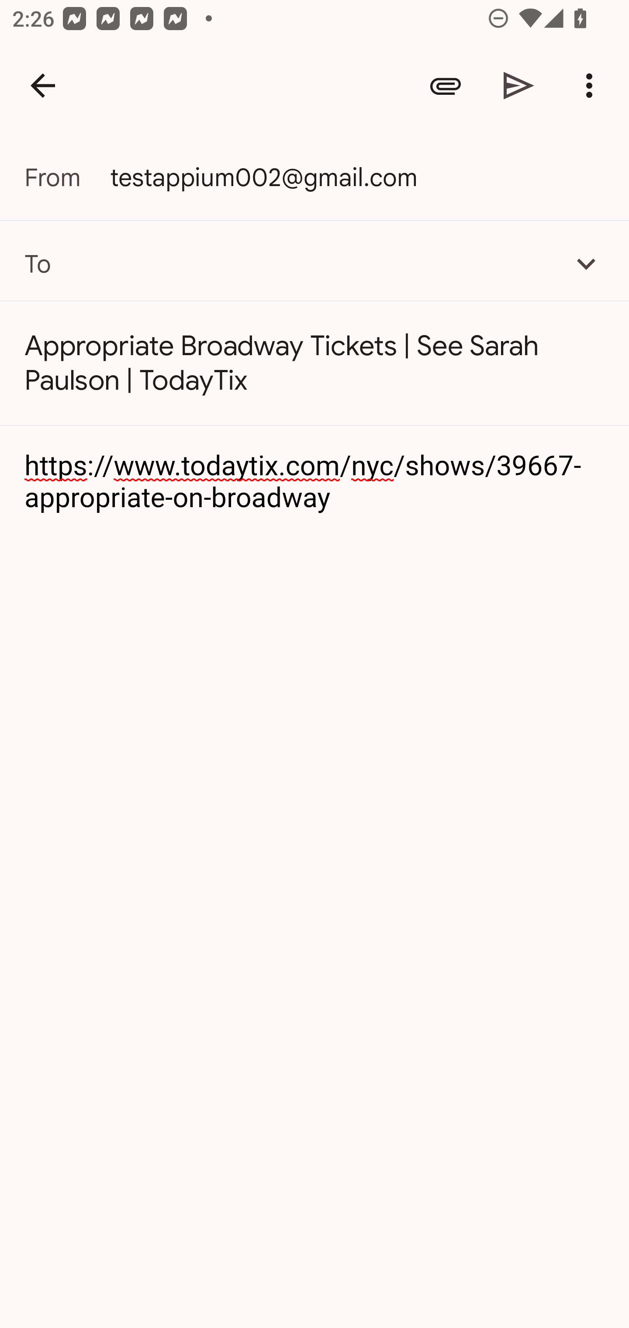 This screenshot has width=629, height=1328. Describe the element at coordinates (586, 263) in the screenshot. I see `Add Cc/Bcc` at that location.